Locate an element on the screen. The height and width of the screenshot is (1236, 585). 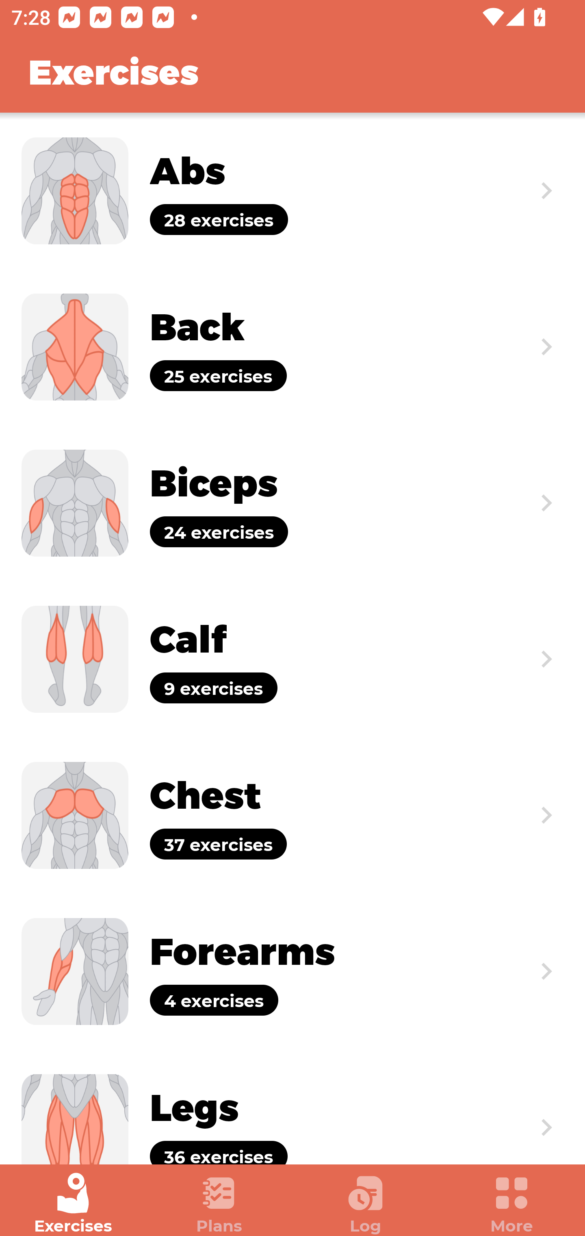
Plans is located at coordinates (219, 1203).